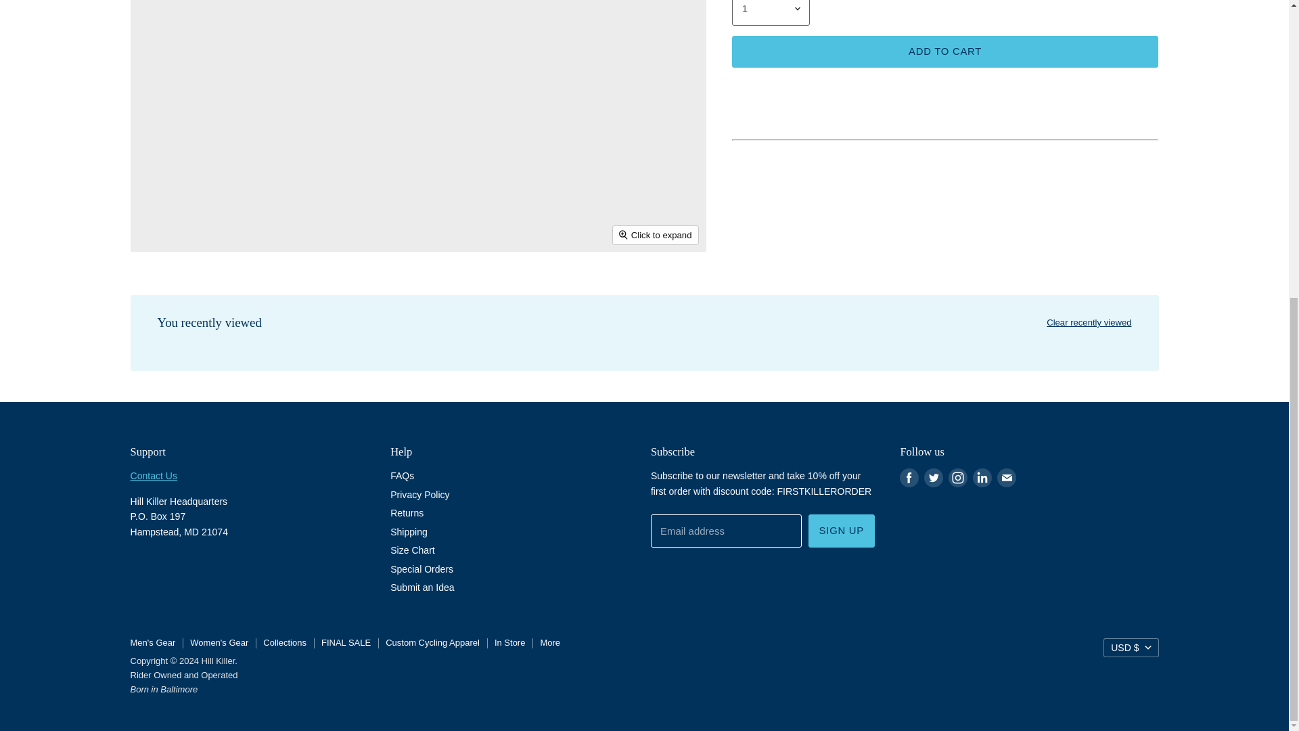 The image size is (1299, 731). What do you see at coordinates (1007, 477) in the screenshot?
I see `E-mail` at bounding box center [1007, 477].